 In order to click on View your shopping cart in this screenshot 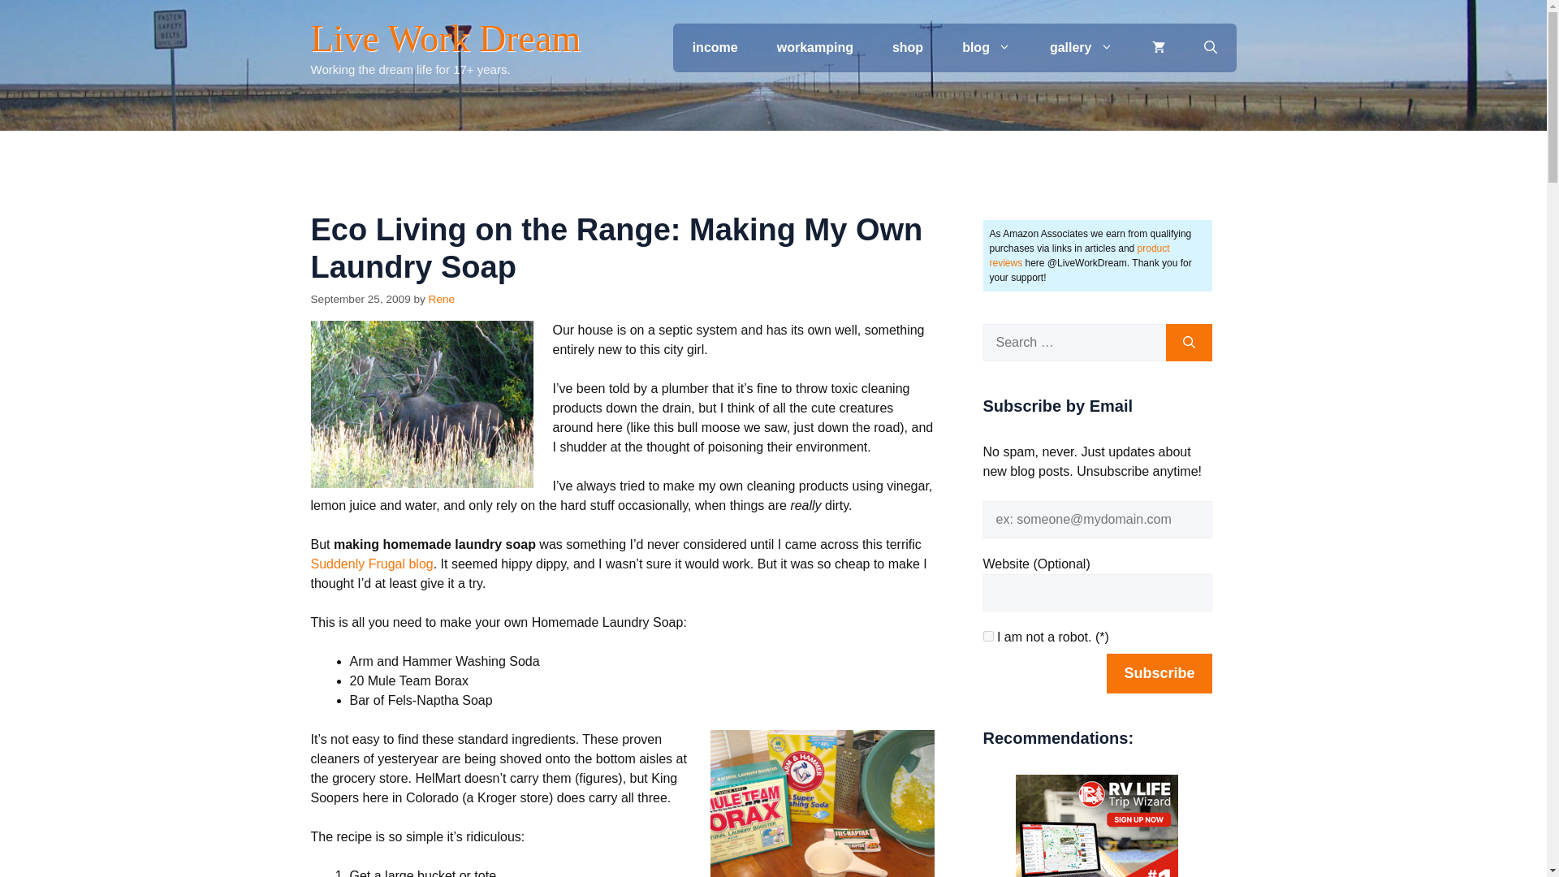, I will do `click(1157, 47)`.